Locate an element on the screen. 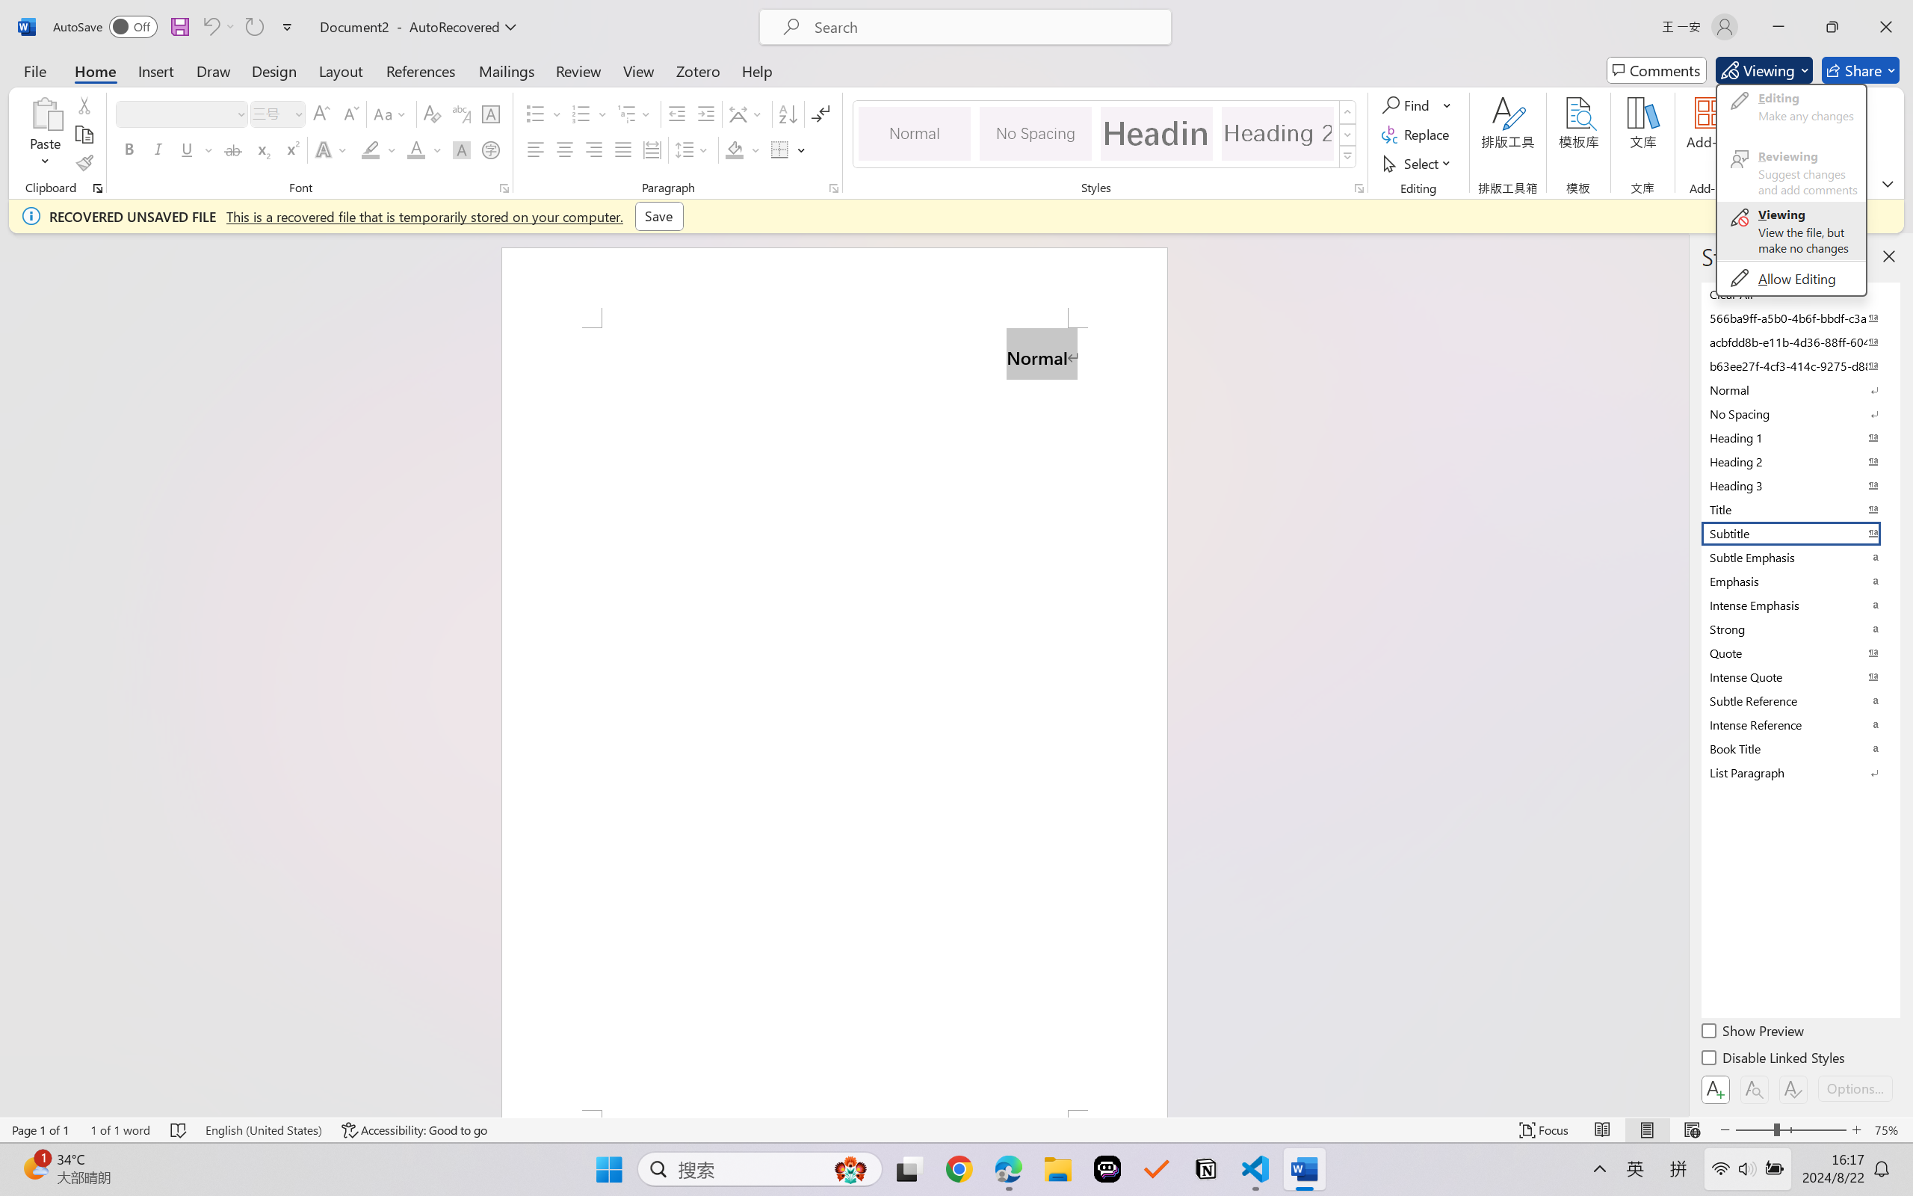 Image resolution: width=1913 pixels, height=1196 pixels. Text Highlight Color is located at coordinates (378, 149).